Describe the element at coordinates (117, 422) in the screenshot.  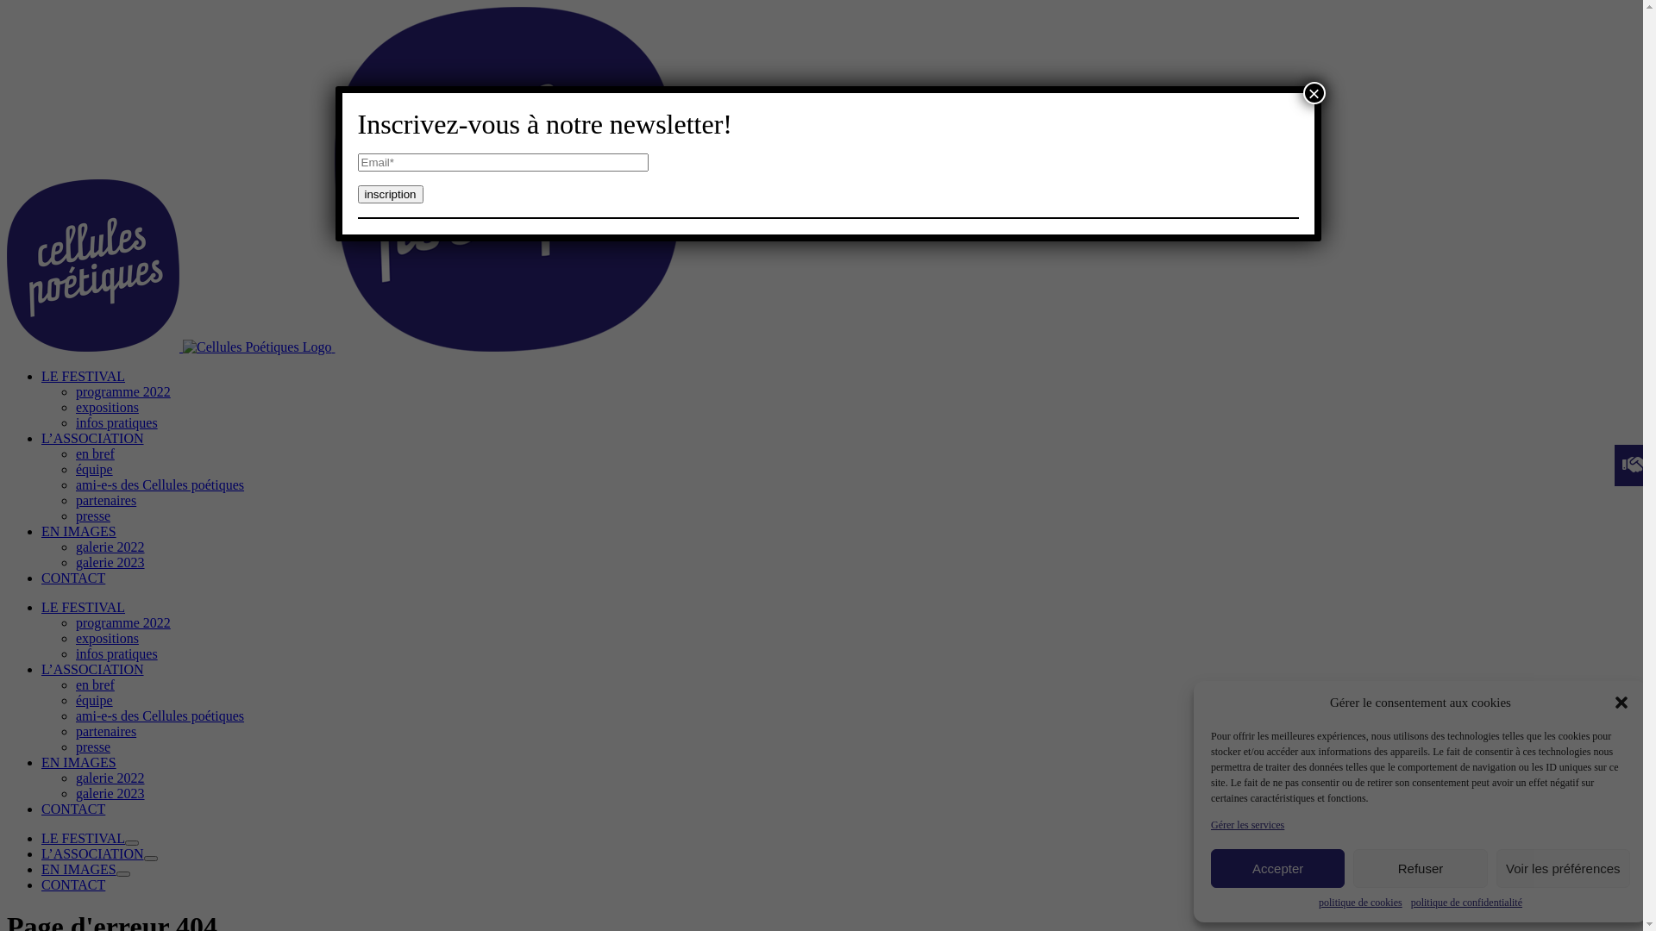
I see `infos pratiques` at that location.